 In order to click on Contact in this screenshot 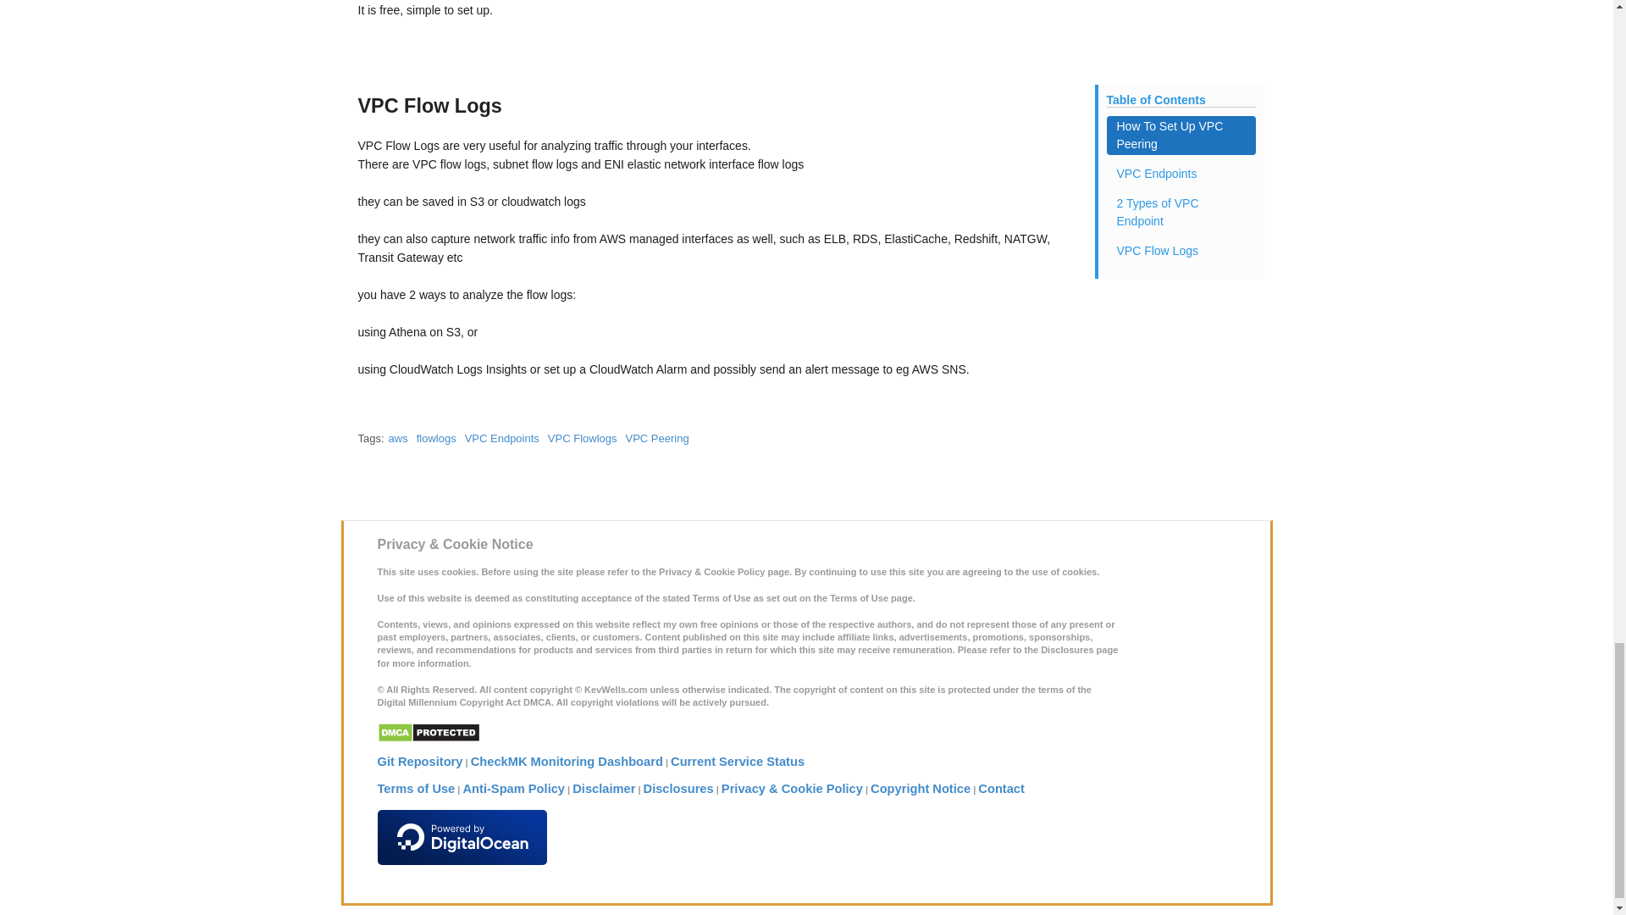, I will do `click(1001, 788)`.